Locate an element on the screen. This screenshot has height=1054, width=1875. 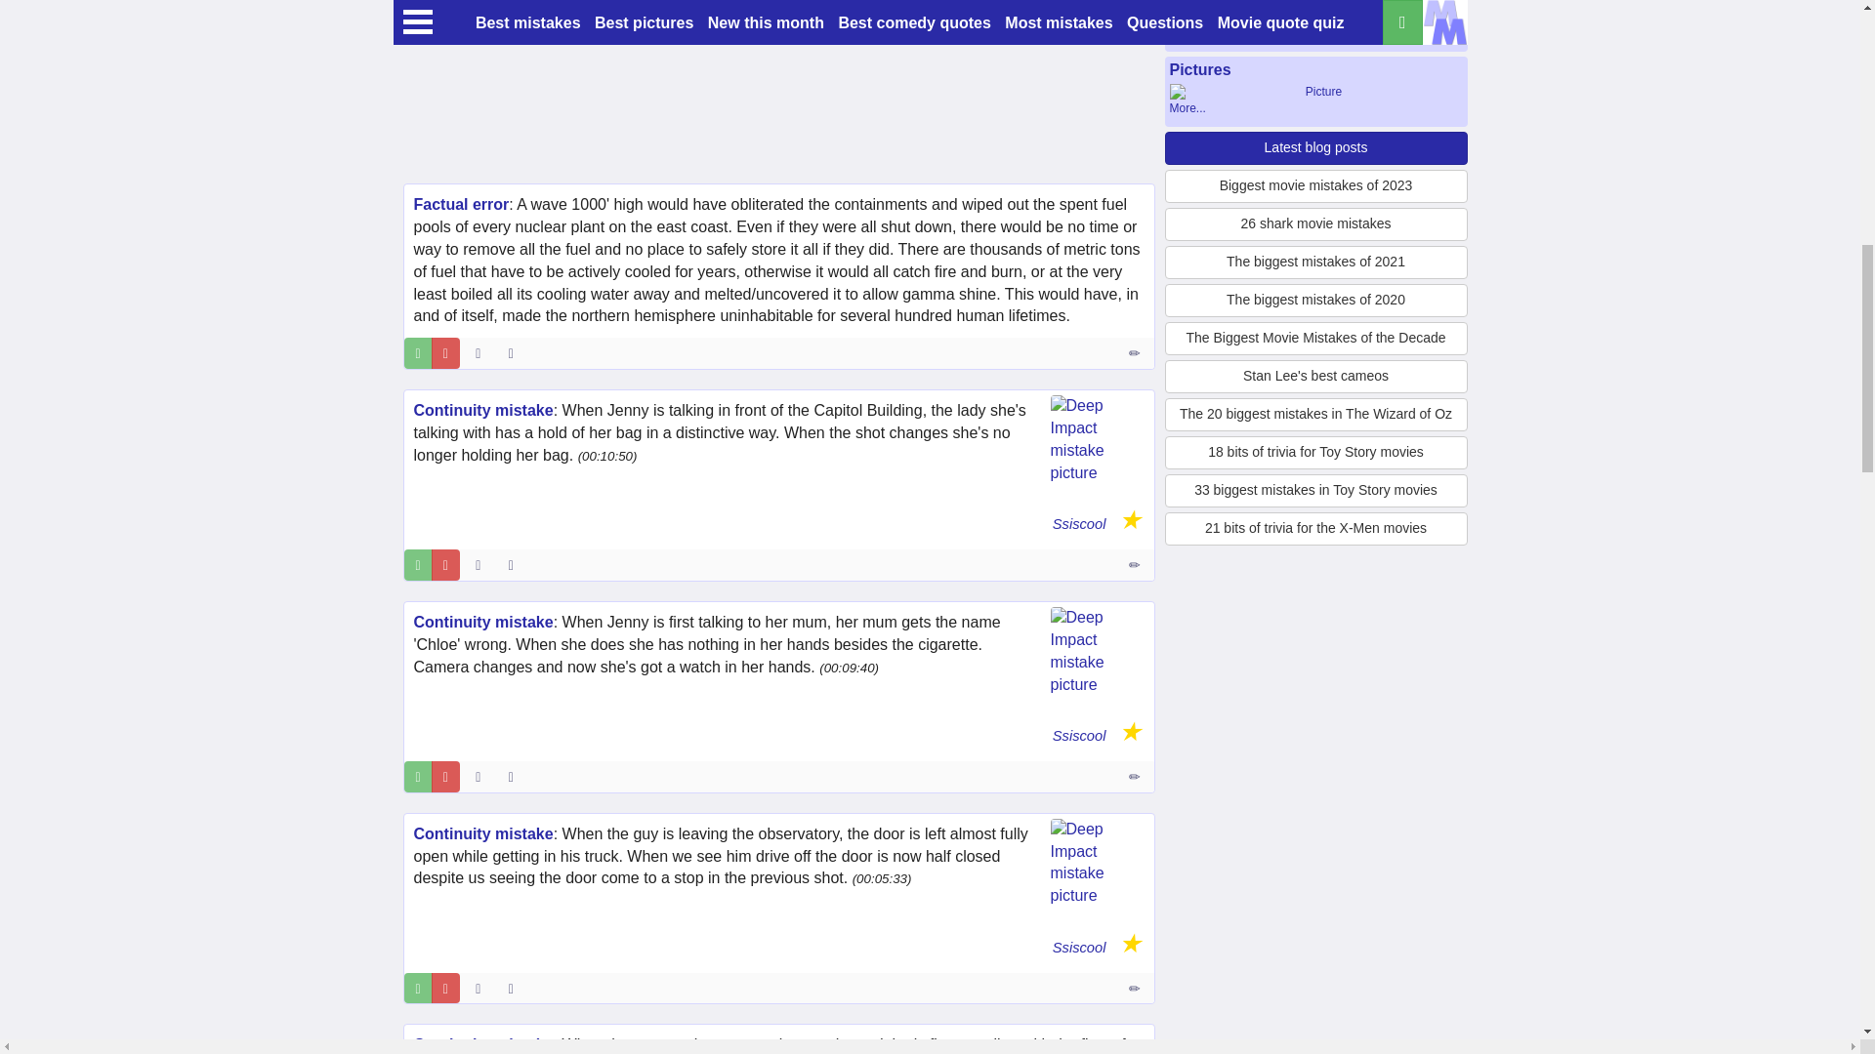
I dislike this is located at coordinates (445, 353).